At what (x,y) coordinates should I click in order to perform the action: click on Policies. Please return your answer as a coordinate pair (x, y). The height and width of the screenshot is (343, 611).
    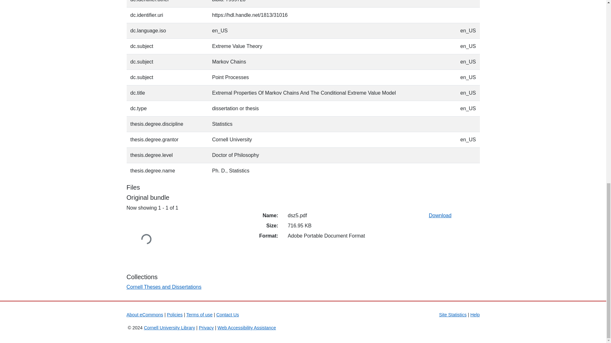
    Looking at the image, I should click on (175, 314).